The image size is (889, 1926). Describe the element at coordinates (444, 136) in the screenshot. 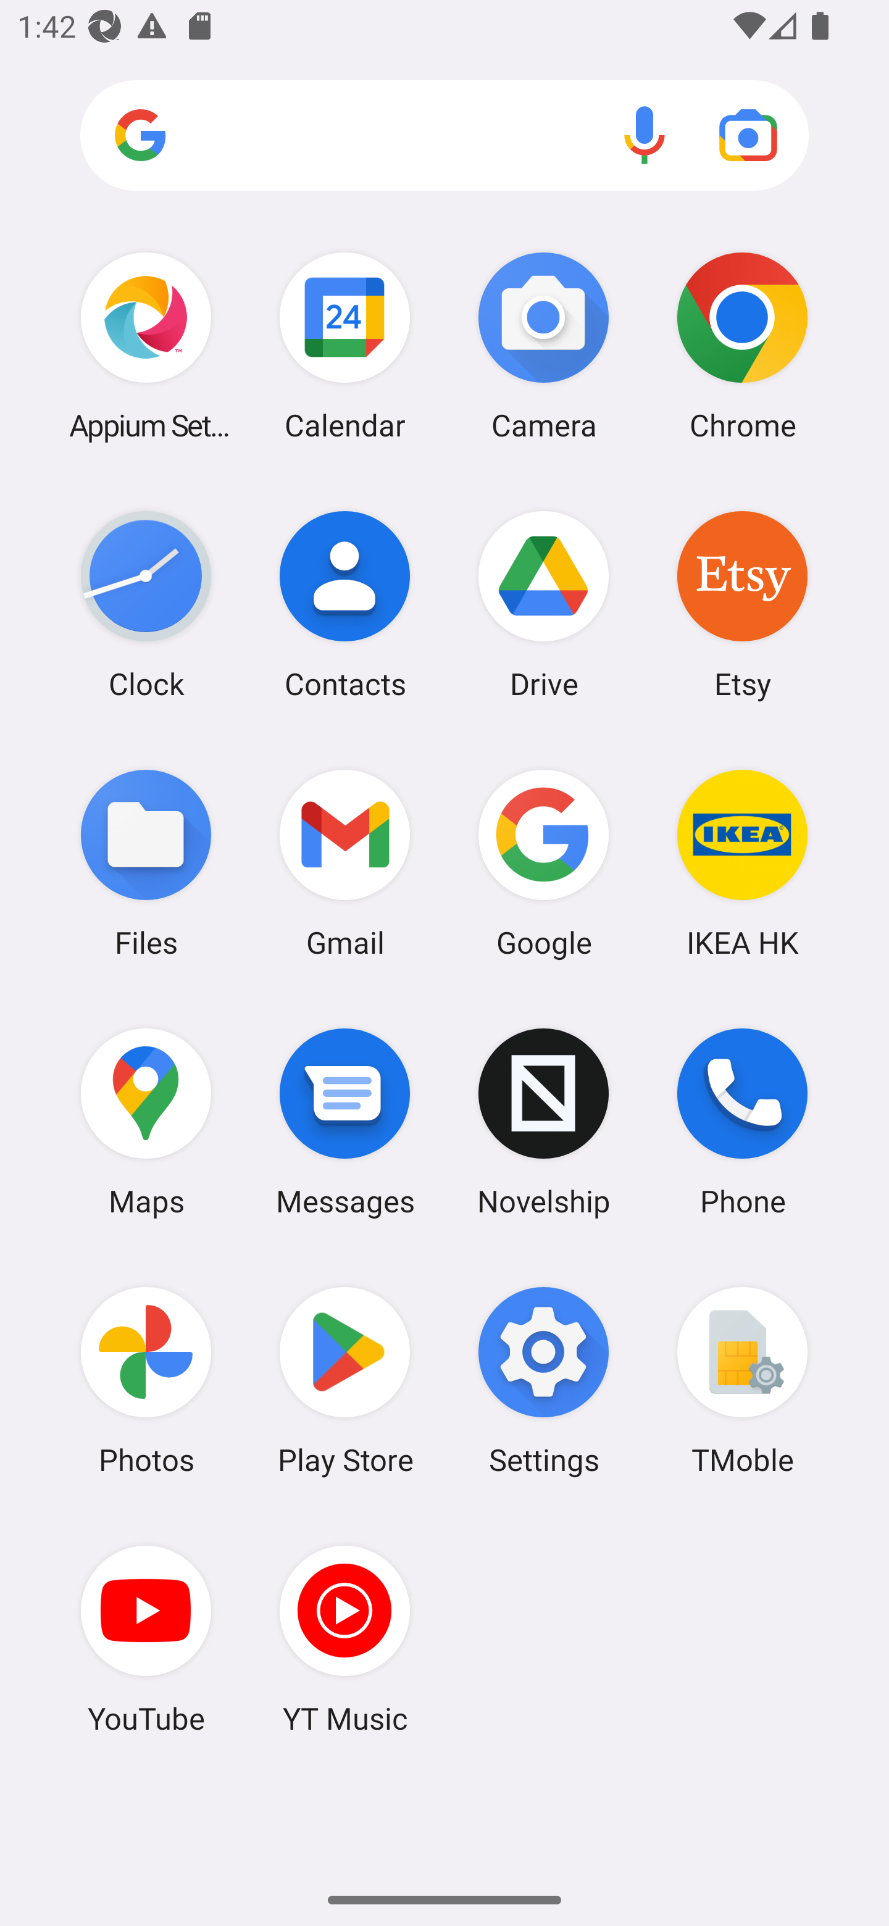

I see `Search apps, web and more` at that location.